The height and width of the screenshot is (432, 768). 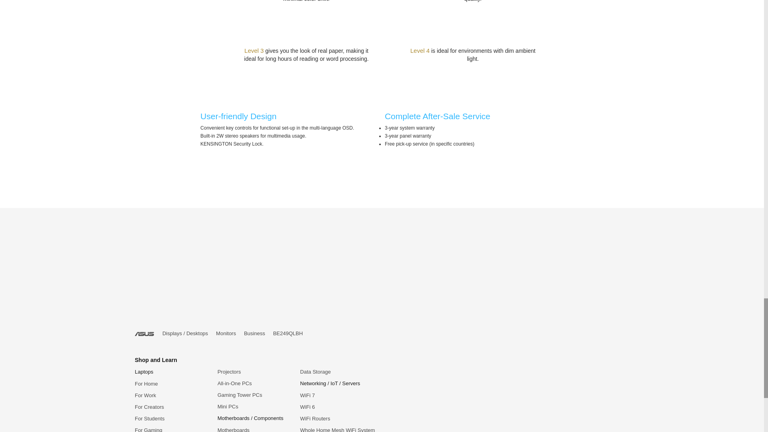 I want to click on BE249QLBH, so click(x=288, y=334).